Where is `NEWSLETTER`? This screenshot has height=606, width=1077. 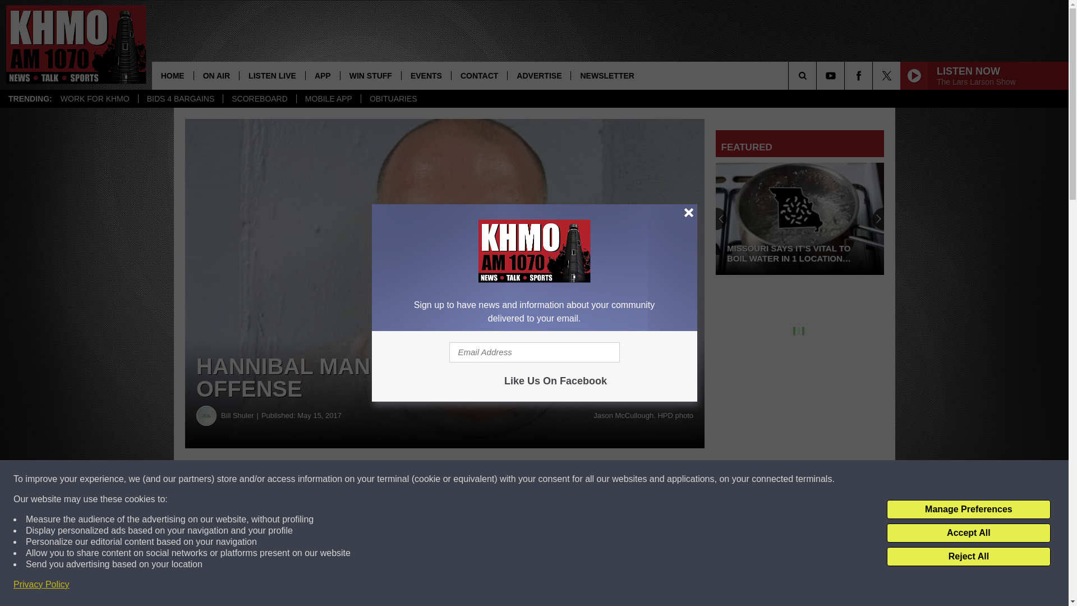 NEWSLETTER is located at coordinates (607, 75).